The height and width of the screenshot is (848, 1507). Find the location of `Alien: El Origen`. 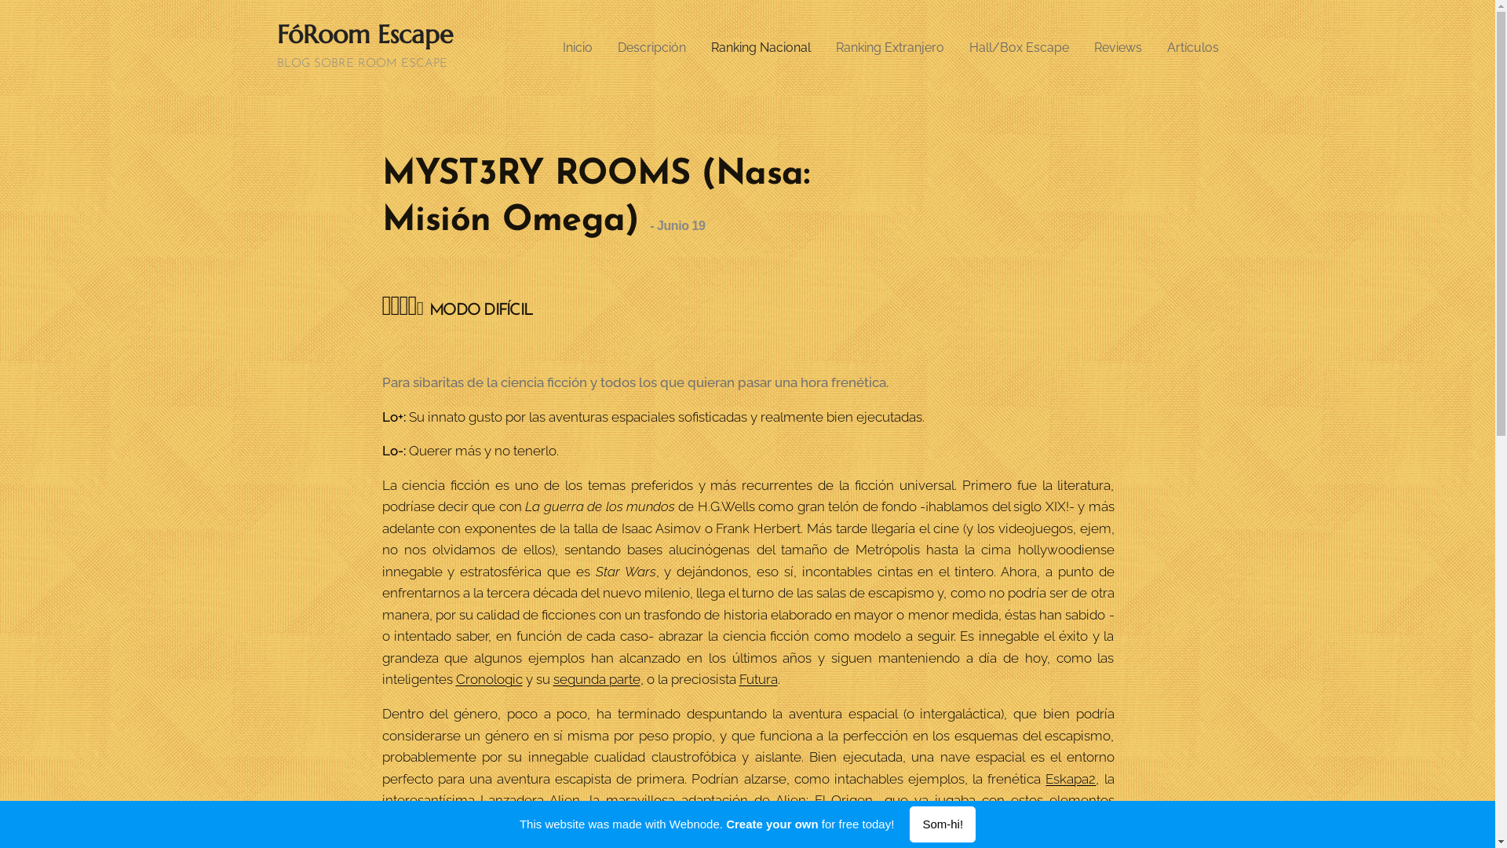

Alien: El Origen is located at coordinates (824, 800).